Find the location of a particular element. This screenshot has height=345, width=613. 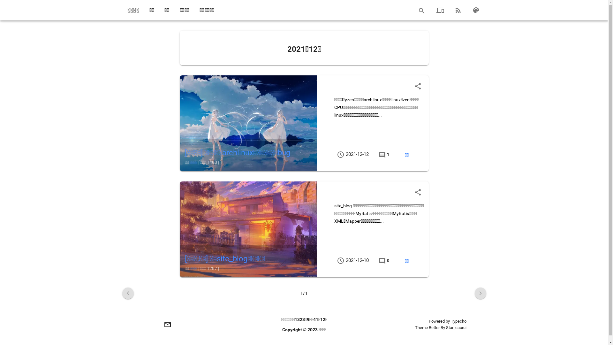

rss_feed is located at coordinates (458, 10).